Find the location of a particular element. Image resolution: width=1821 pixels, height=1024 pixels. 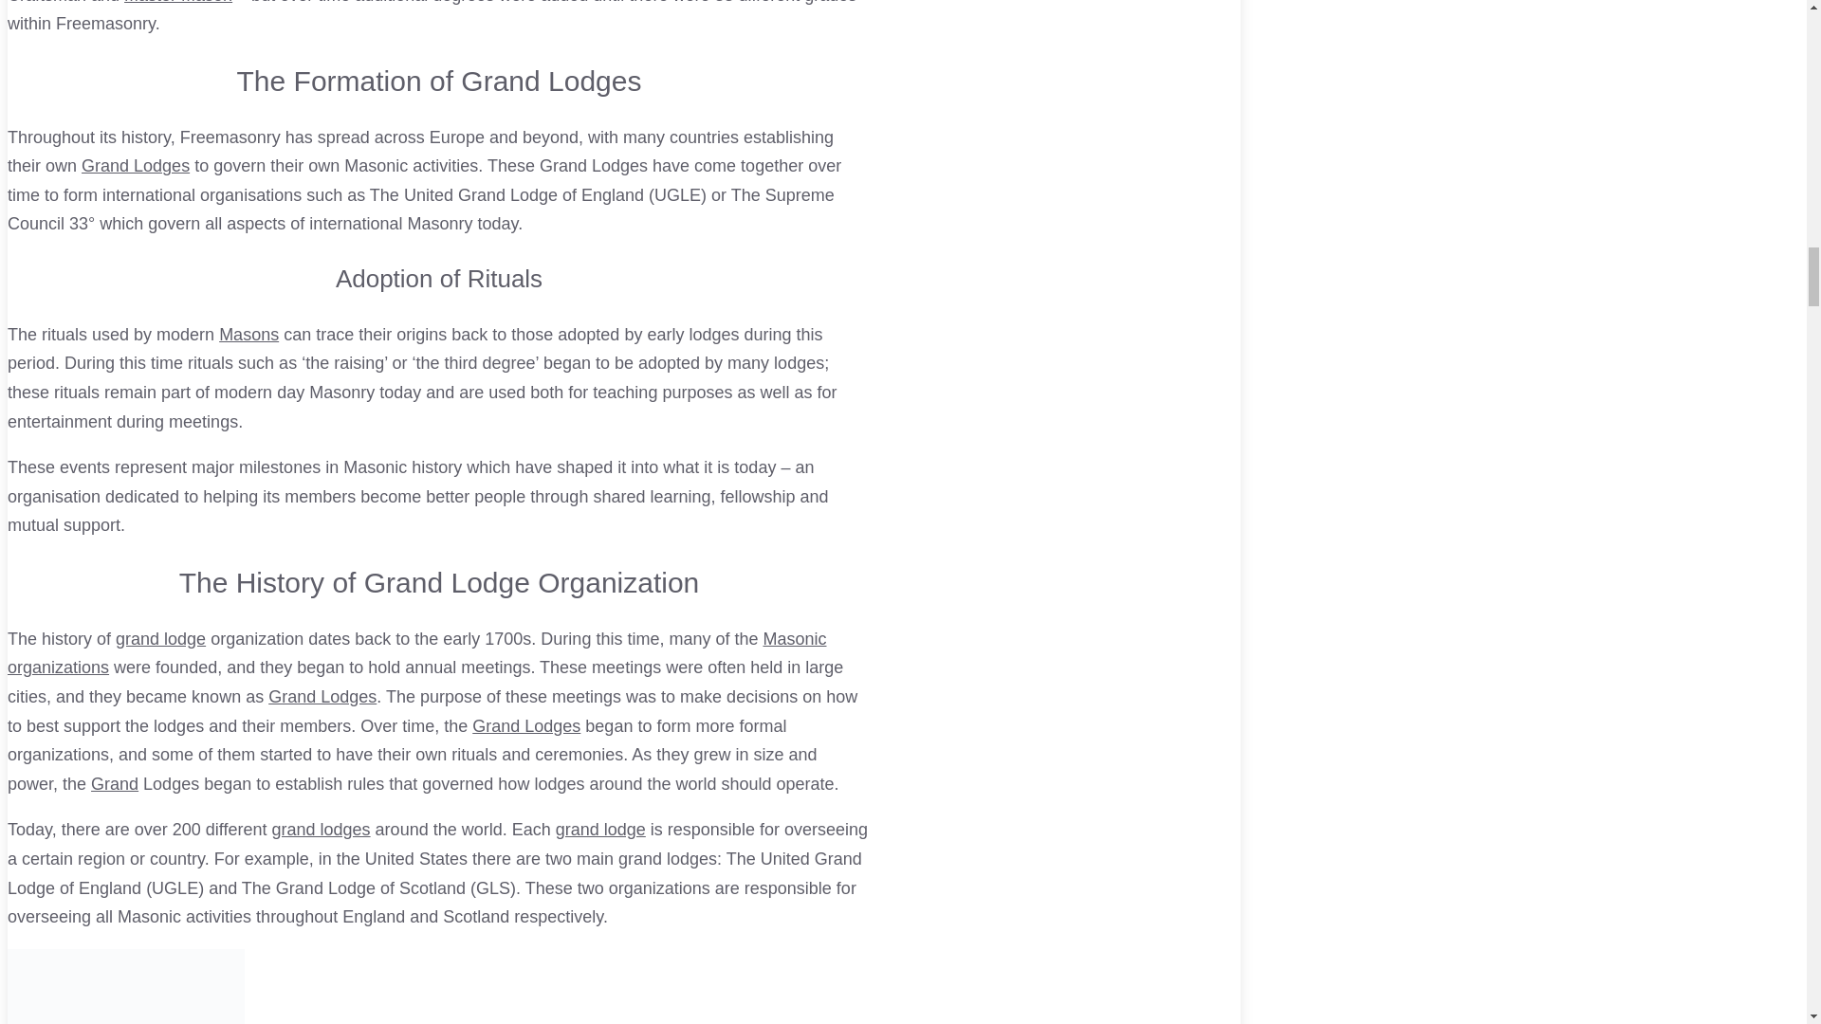

Provincial Grand Lodge Of South Wales Eastern Division is located at coordinates (135, 165).